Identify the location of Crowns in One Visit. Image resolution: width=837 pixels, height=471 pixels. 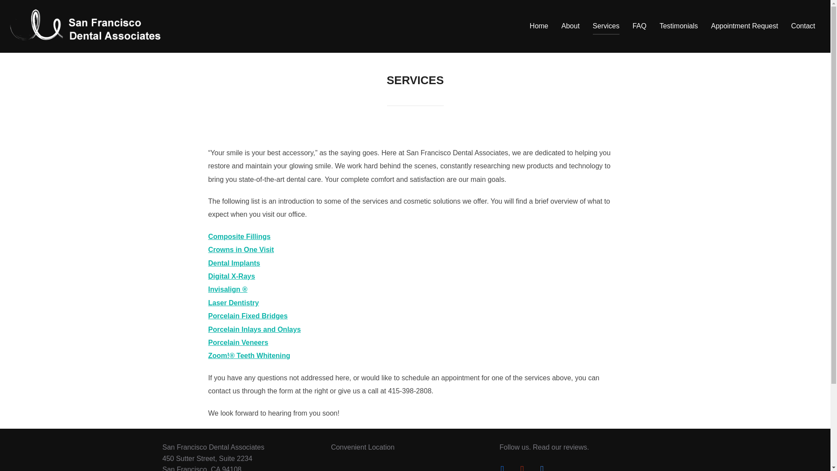
(242, 249).